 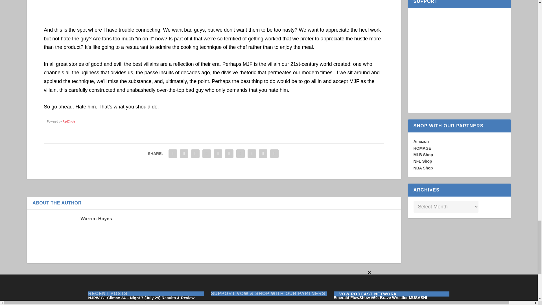 What do you see at coordinates (184, 153) in the screenshot?
I see `Share "Just Hate MJF. Go Ahead." via Twitter` at bounding box center [184, 153].